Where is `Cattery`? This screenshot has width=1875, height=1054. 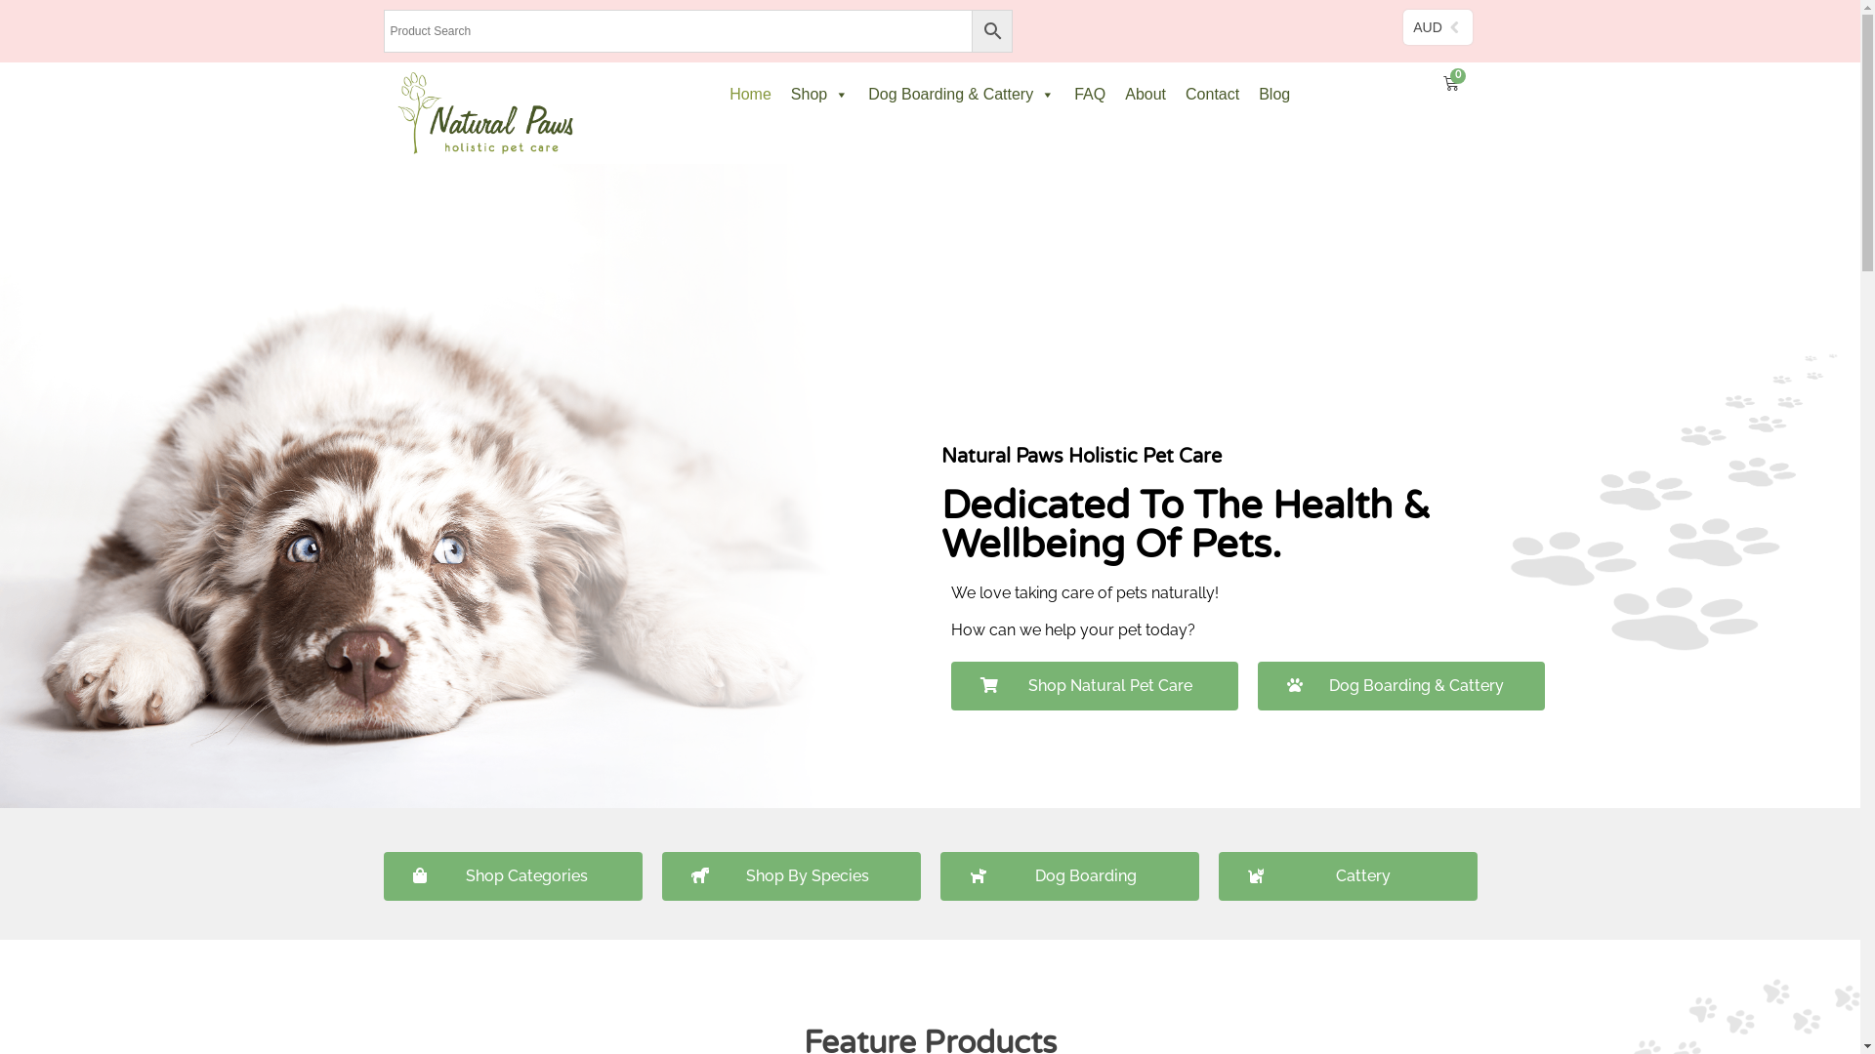 Cattery is located at coordinates (1348, 876).